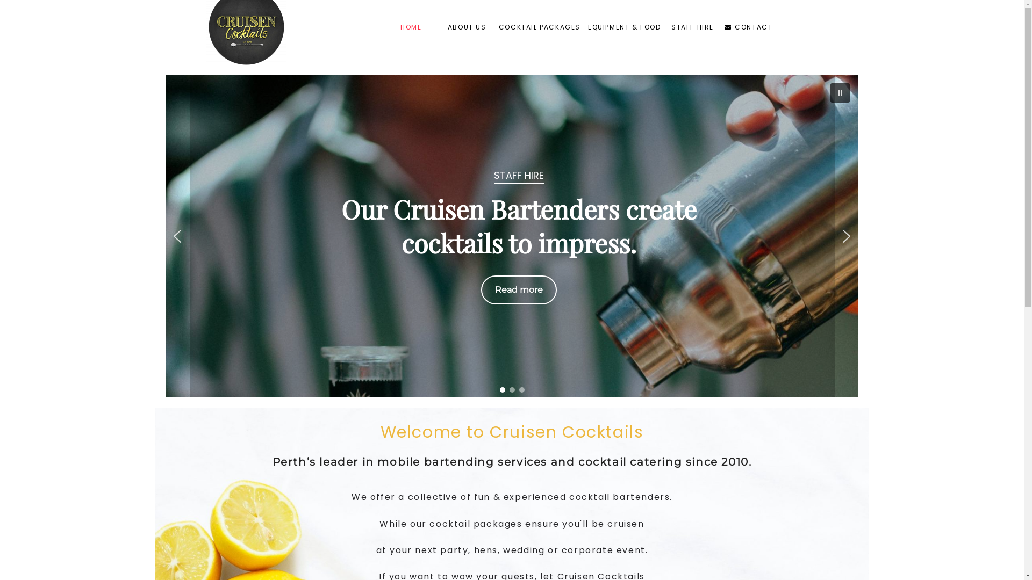 Image resolution: width=1032 pixels, height=580 pixels. I want to click on STAFF HIRE, so click(693, 28).